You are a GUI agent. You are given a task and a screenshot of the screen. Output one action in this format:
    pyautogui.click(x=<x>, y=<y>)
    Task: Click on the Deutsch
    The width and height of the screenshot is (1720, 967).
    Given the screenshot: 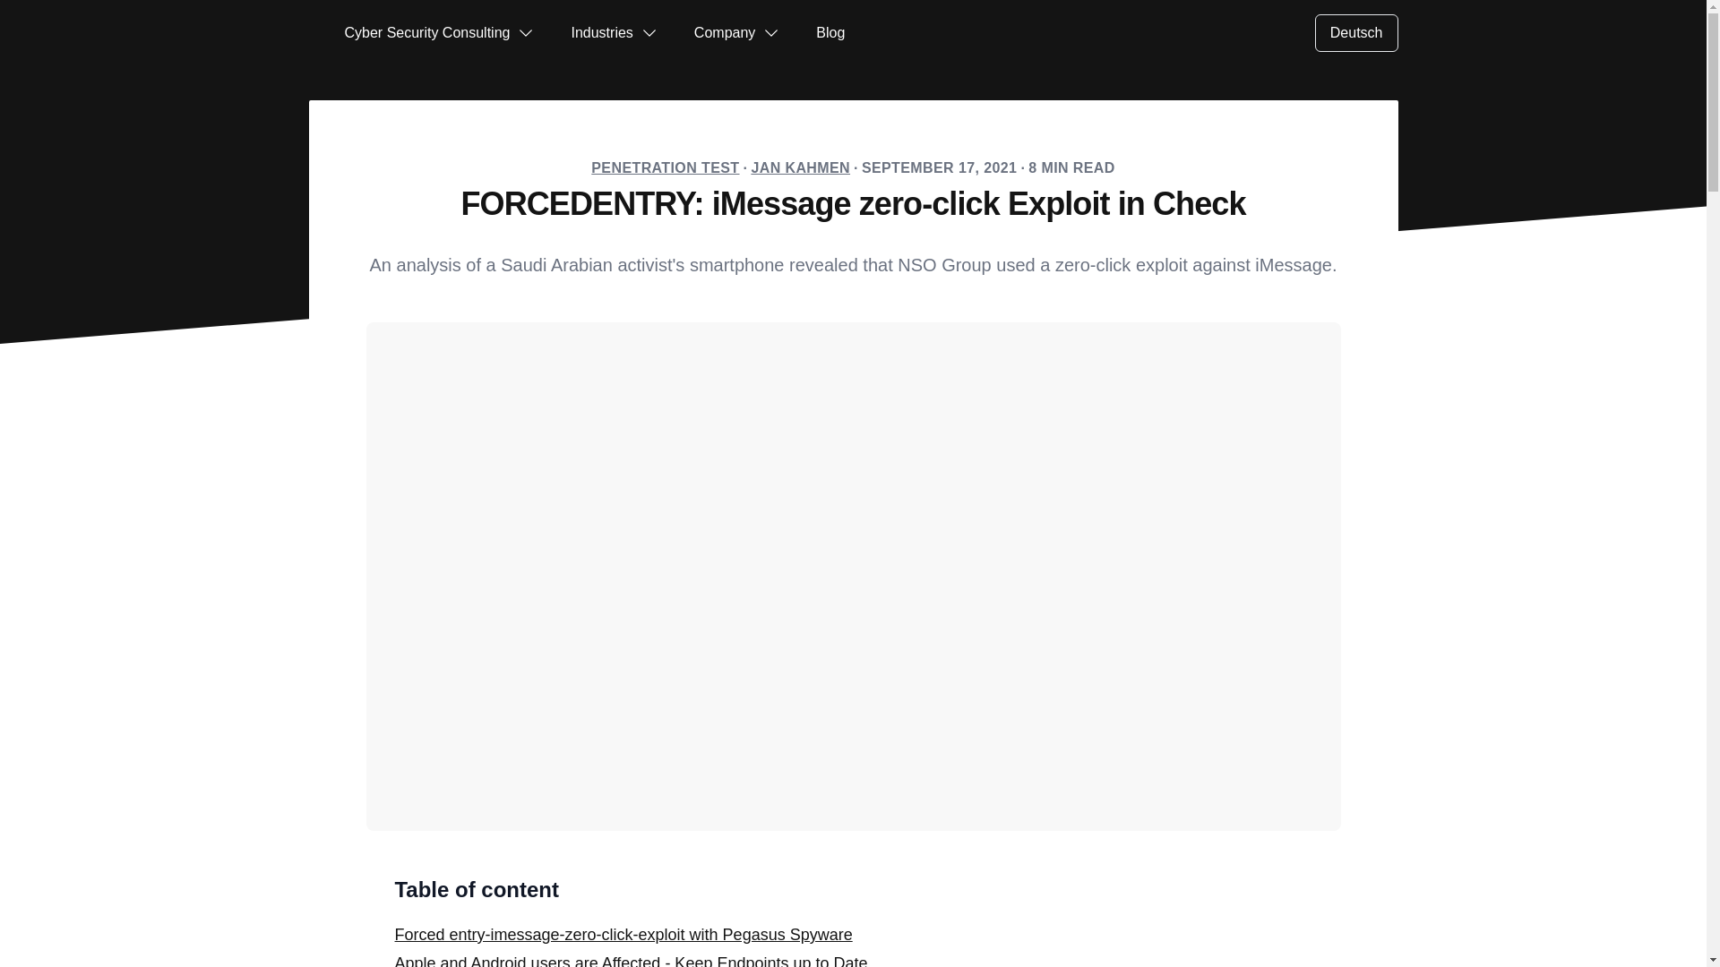 What is the action you would take?
    pyautogui.click(x=1356, y=33)
    